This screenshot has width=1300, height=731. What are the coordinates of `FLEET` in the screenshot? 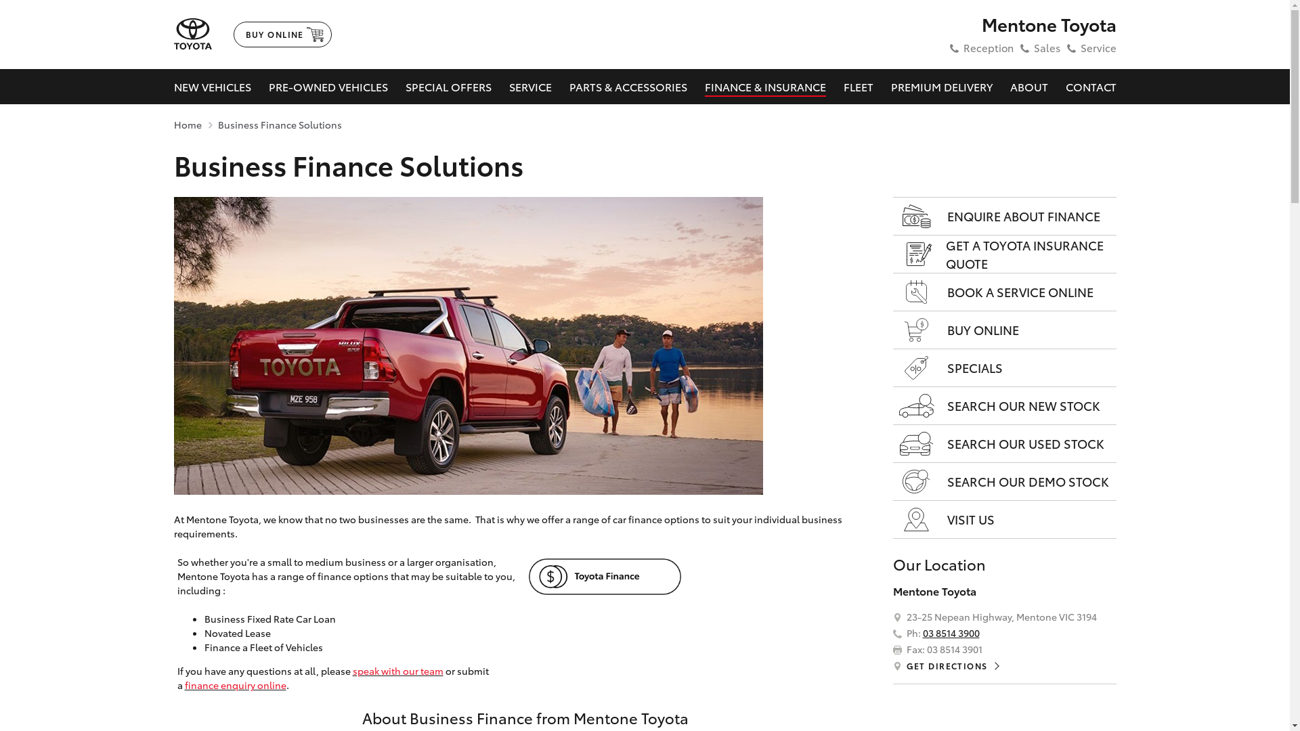 It's located at (859, 87).